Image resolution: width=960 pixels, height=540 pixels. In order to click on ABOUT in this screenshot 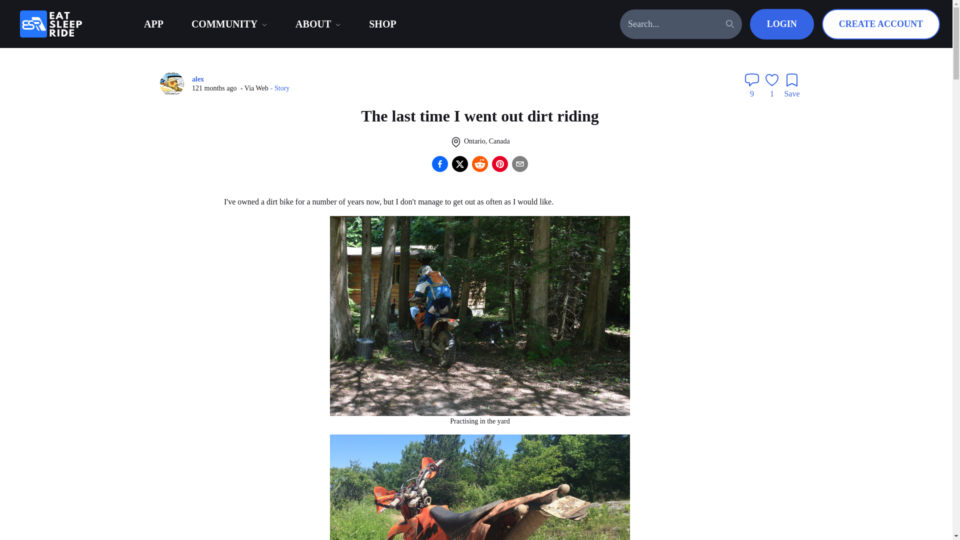, I will do `click(313, 24)`.